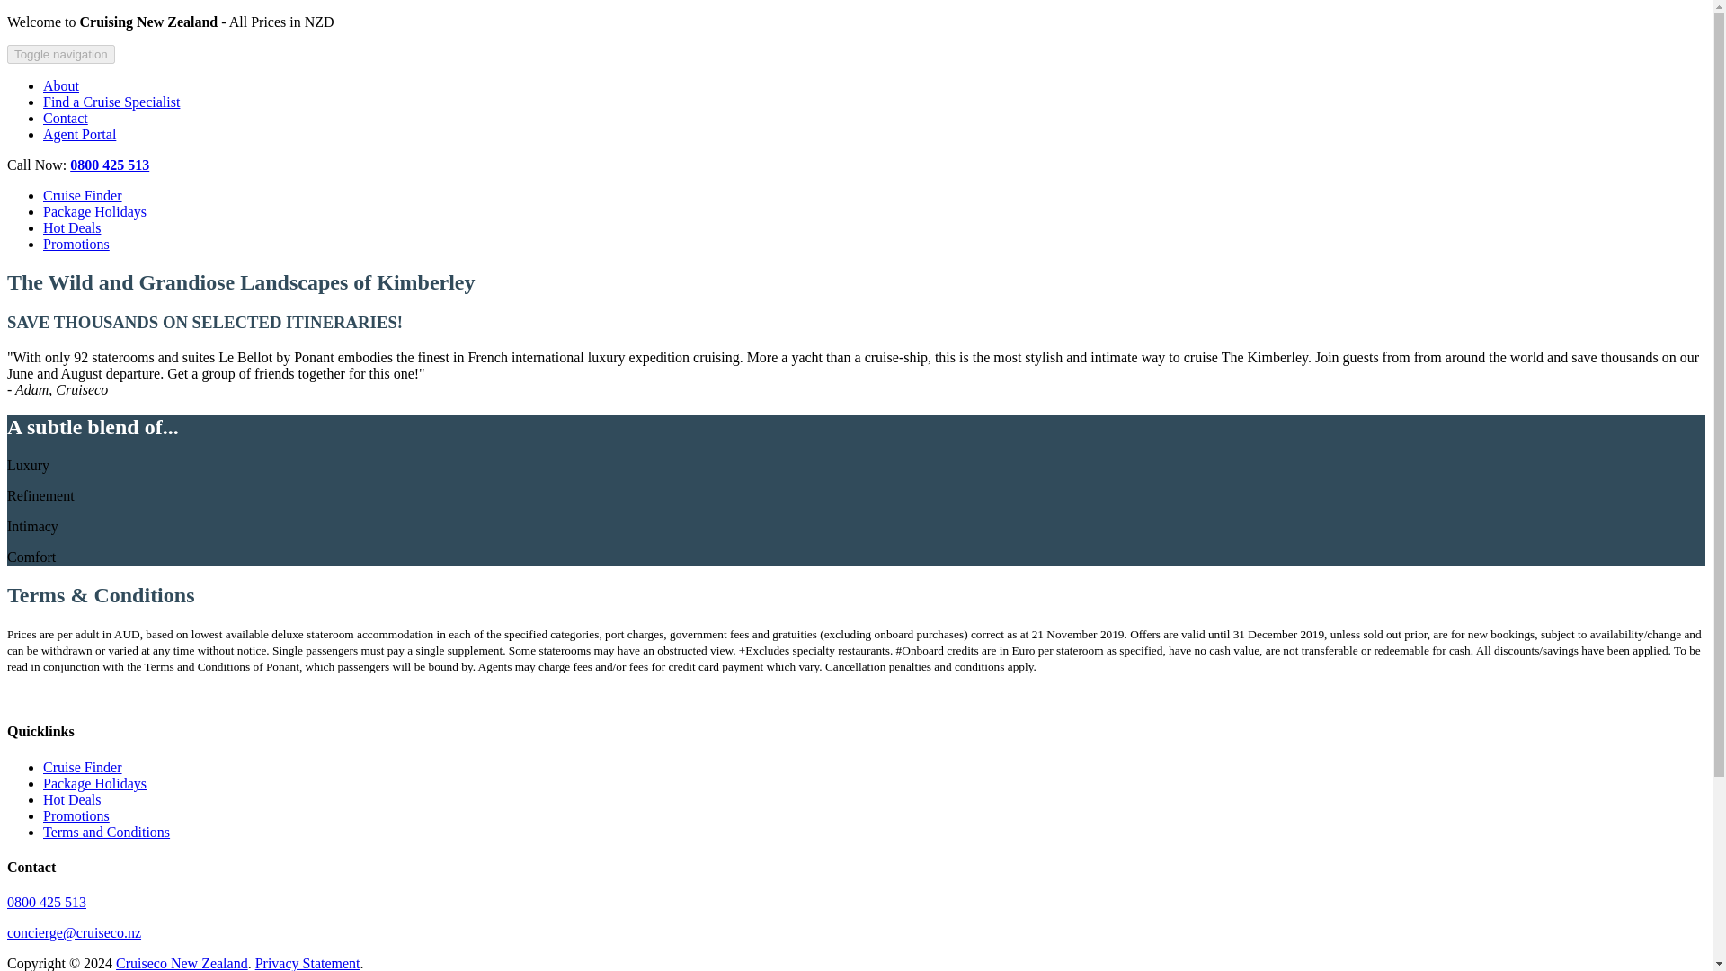  What do you see at coordinates (61, 85) in the screenshot?
I see `About` at bounding box center [61, 85].